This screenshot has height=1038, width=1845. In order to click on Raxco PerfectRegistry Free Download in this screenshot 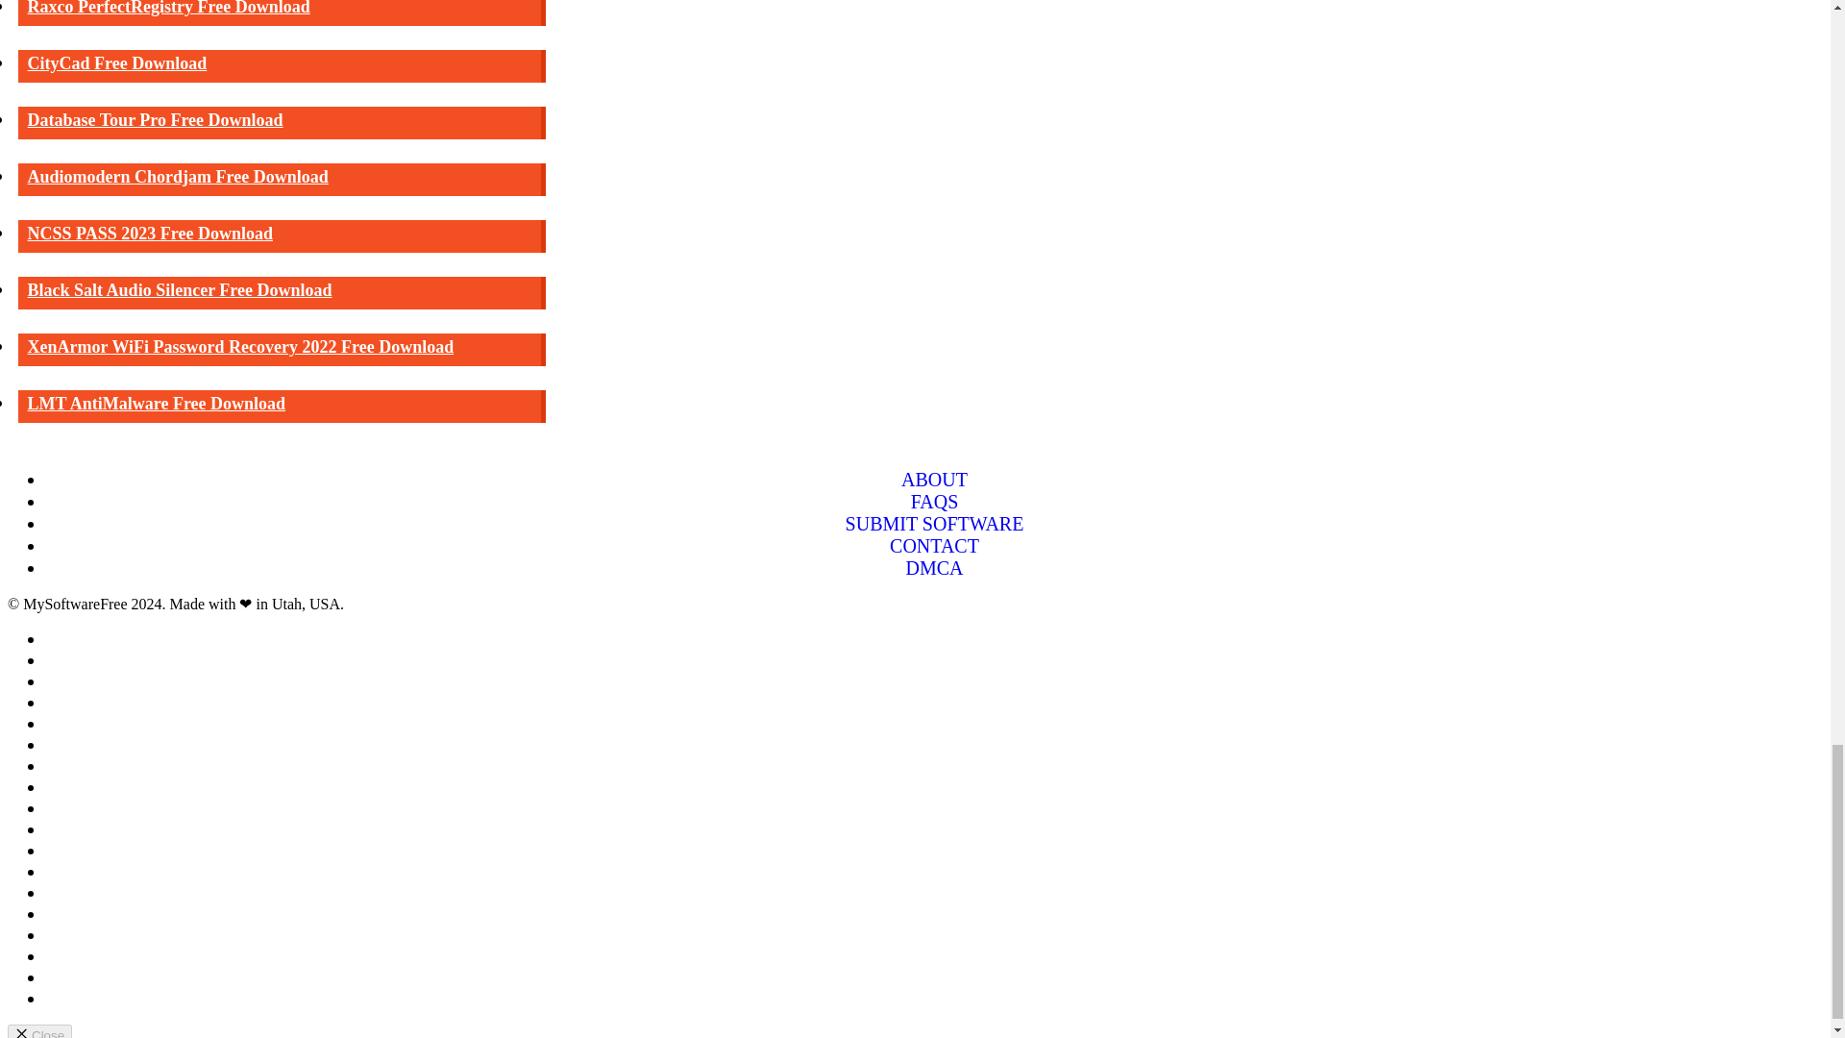, I will do `click(283, 13)`.